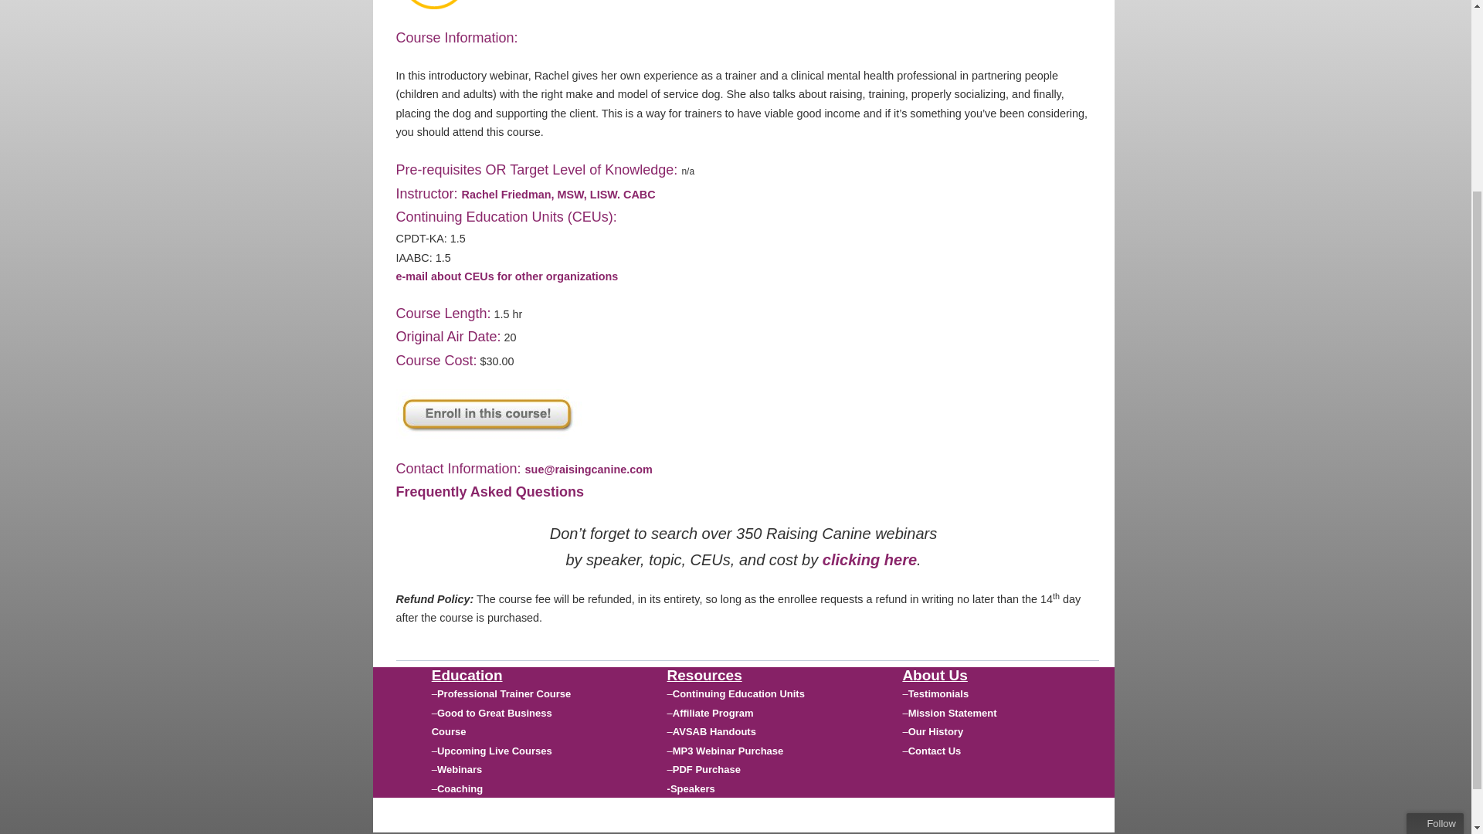  Describe the element at coordinates (691, 789) in the screenshot. I see `-Speakers` at that location.